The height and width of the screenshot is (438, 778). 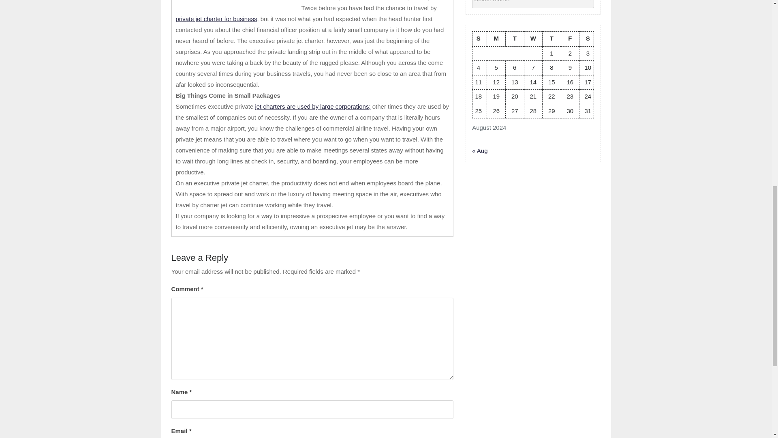 I want to click on jet charters are used by large corporations;, so click(x=312, y=106).